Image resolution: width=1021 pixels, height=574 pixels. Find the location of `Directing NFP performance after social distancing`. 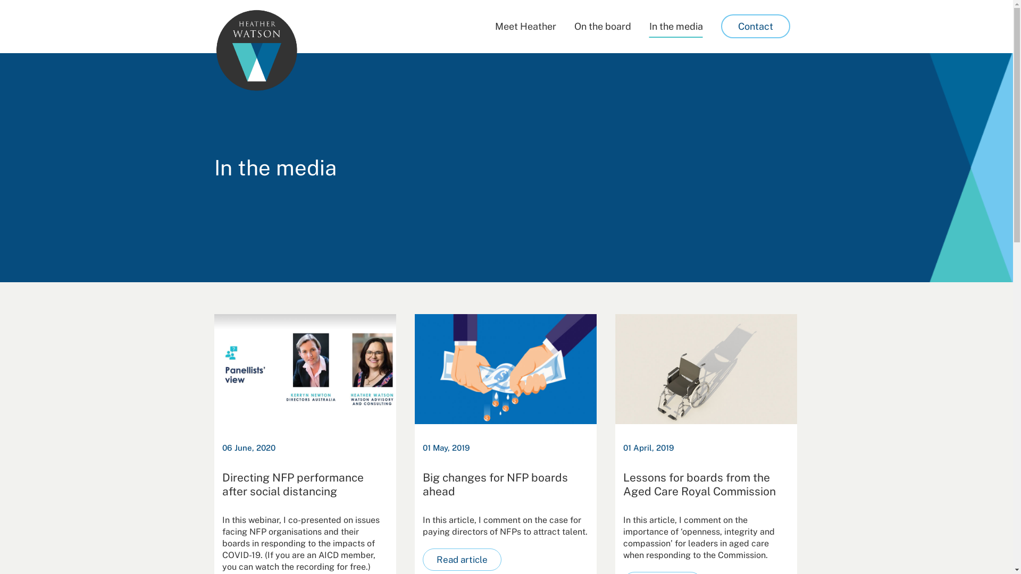

Directing NFP performance after social distancing is located at coordinates (305, 485).